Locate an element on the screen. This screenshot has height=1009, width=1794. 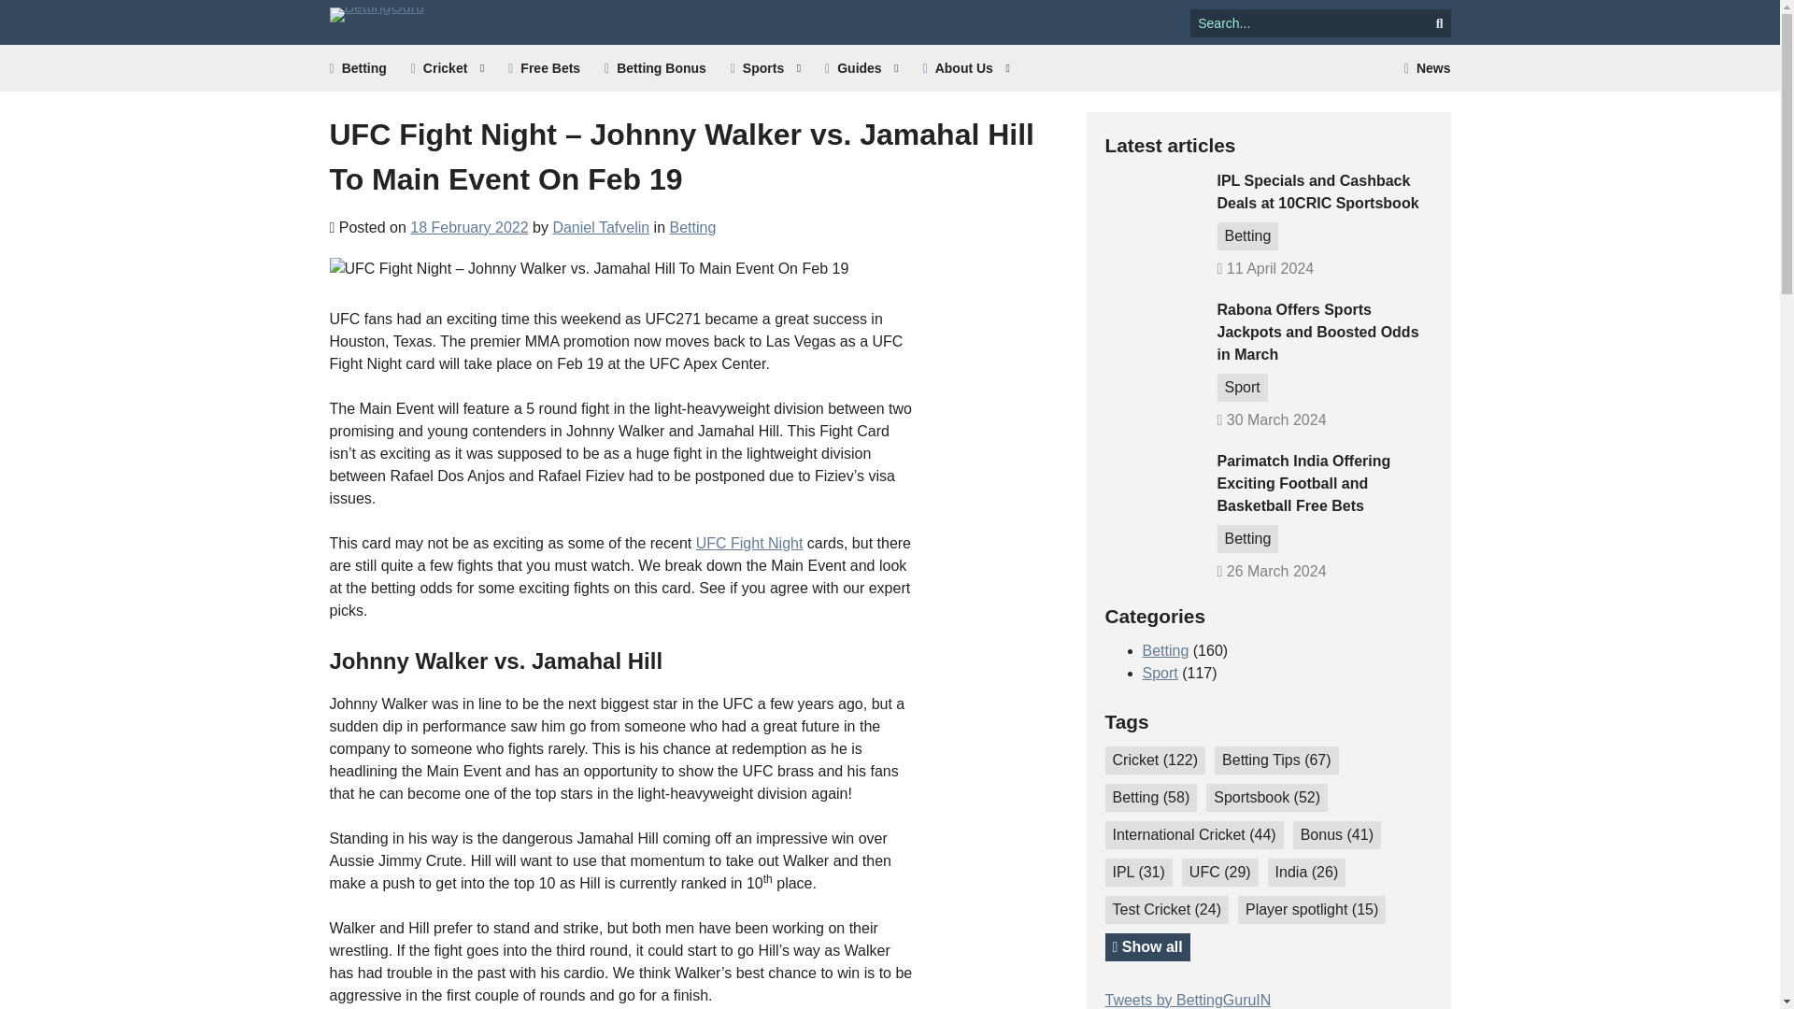
Betting Tips Tag is located at coordinates (1276, 760).